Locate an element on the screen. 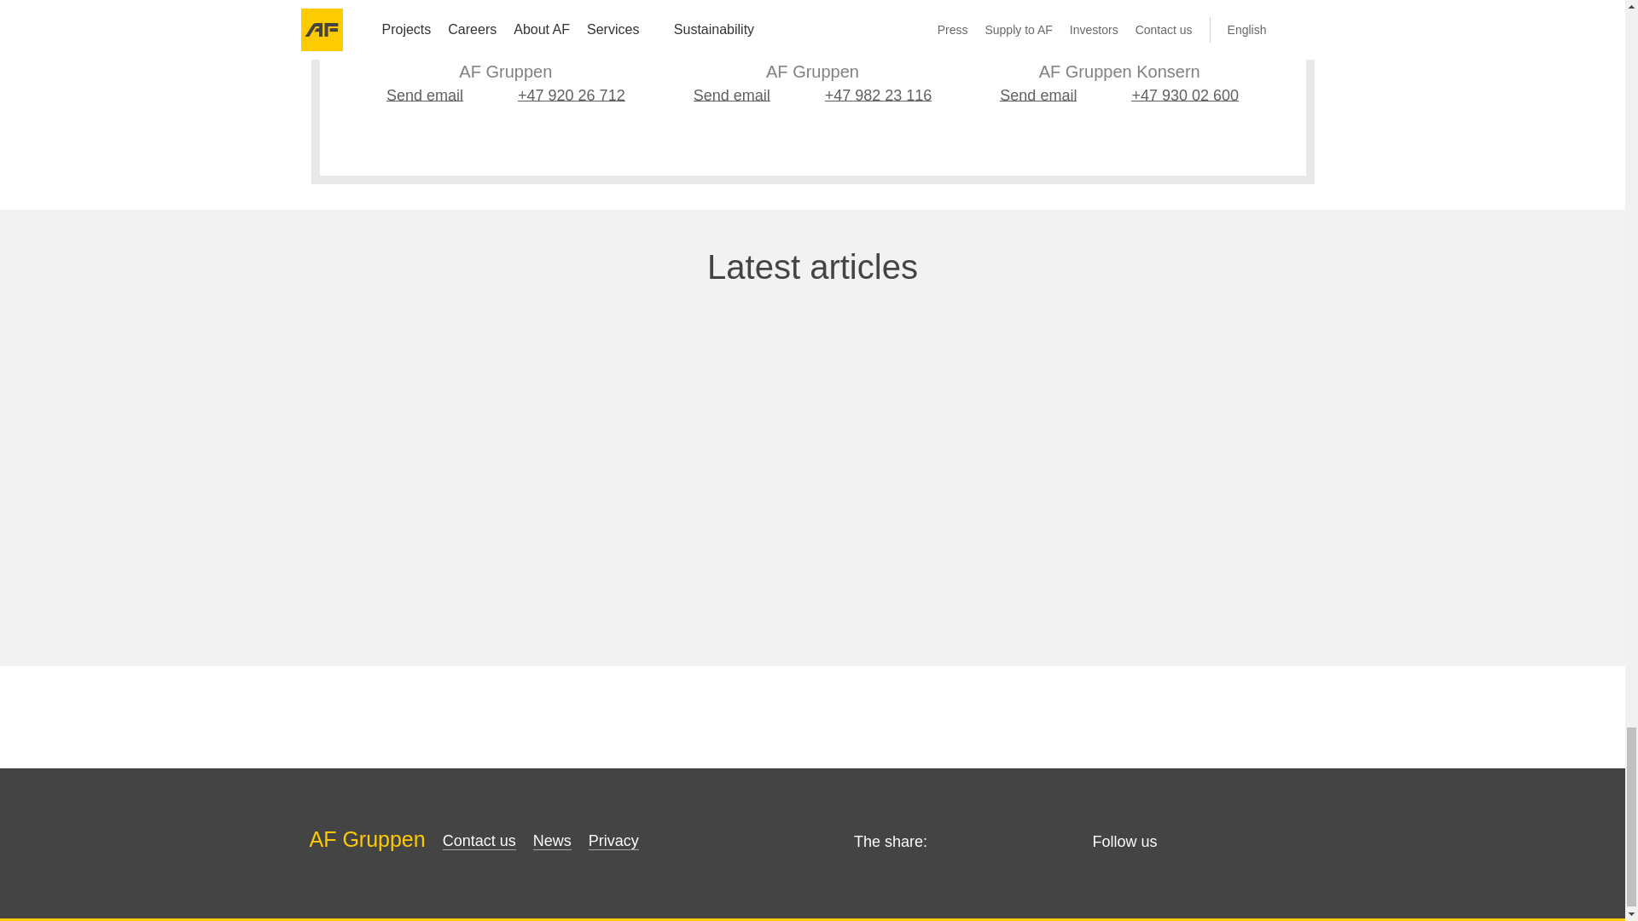 This screenshot has height=921, width=1638. Facebook is located at coordinates (1230, 843).